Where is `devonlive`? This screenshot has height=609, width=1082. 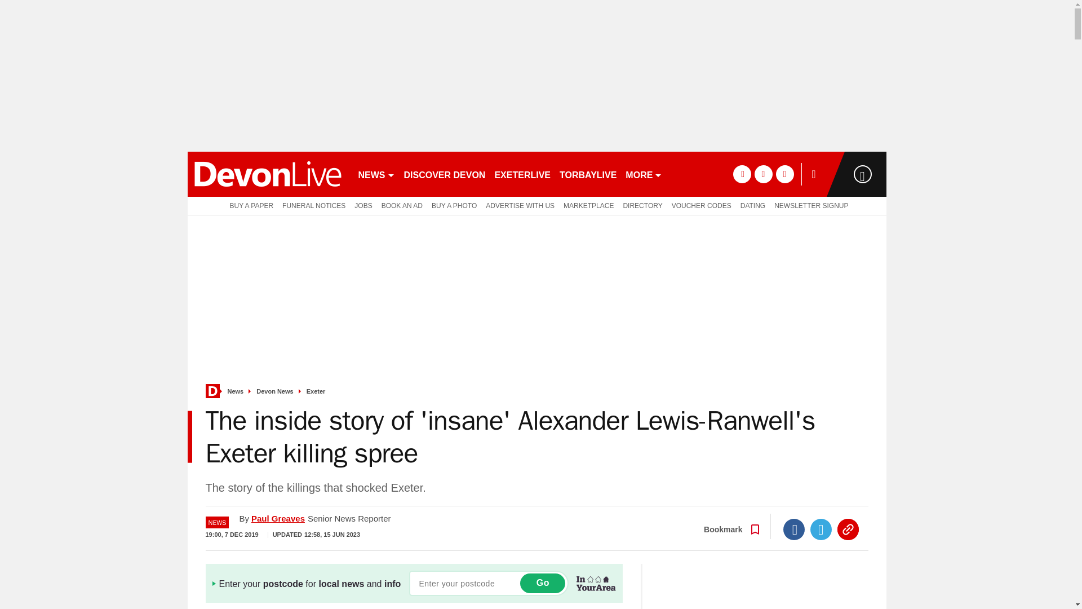
devonlive is located at coordinates (267, 174).